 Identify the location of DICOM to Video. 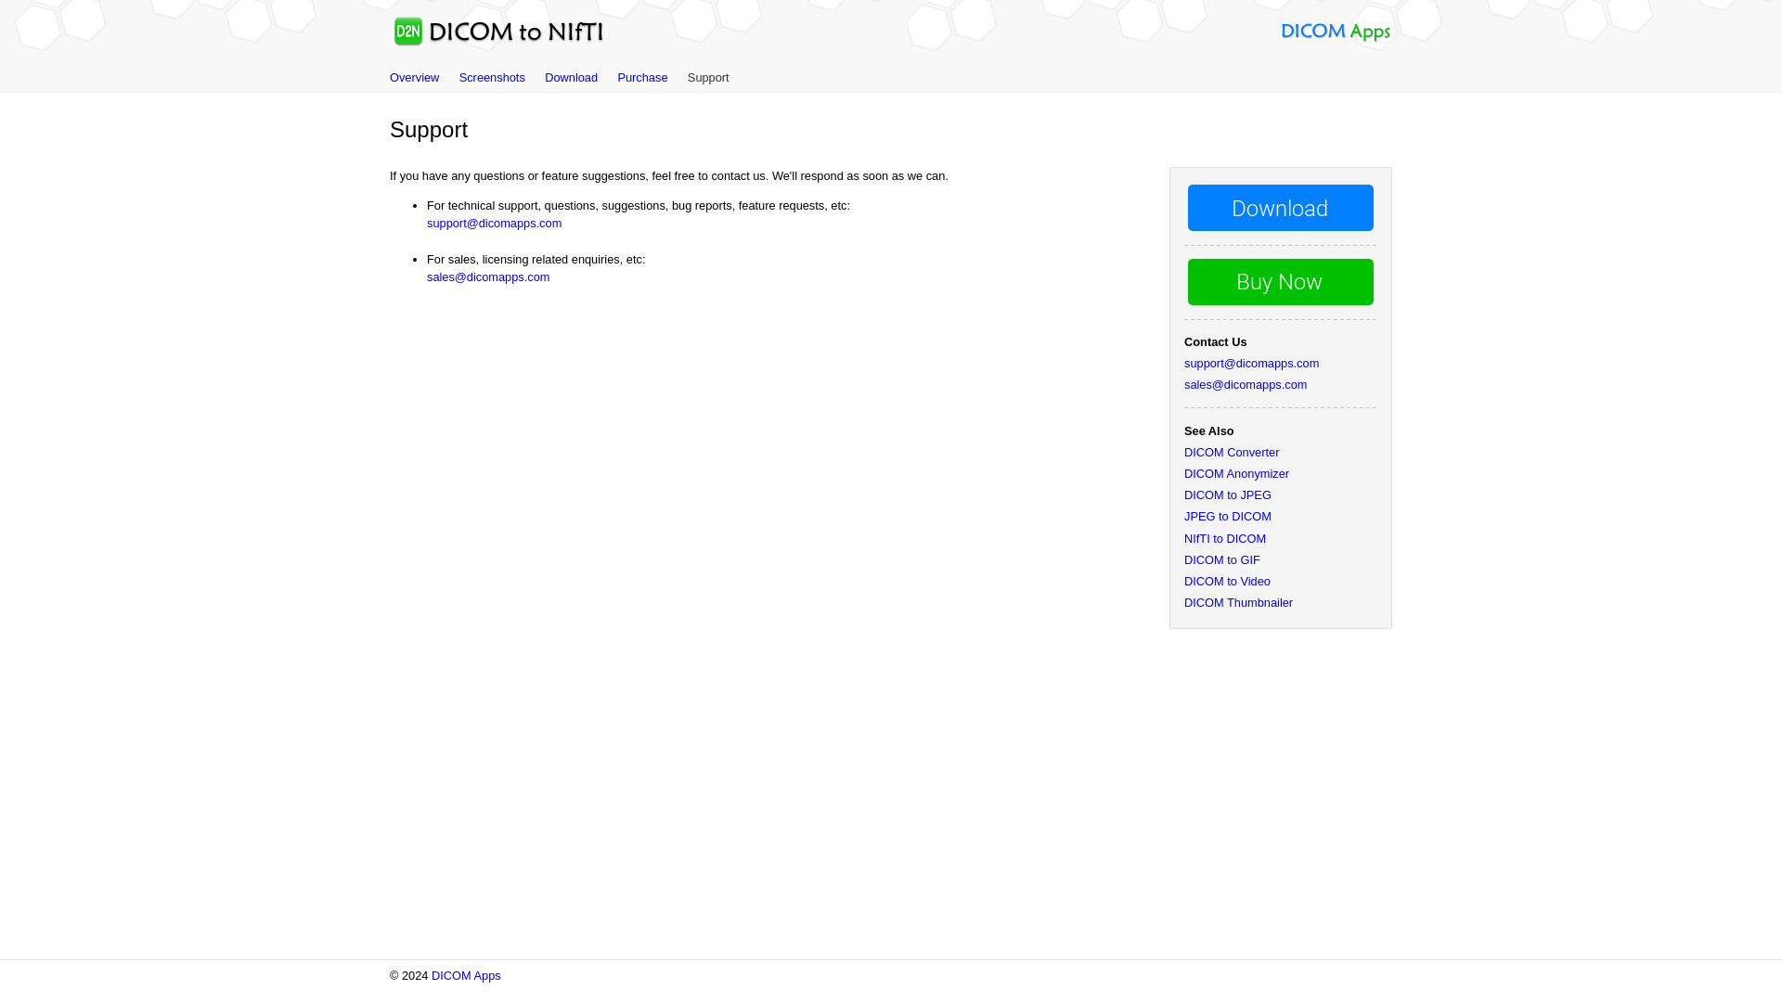
(1227, 581).